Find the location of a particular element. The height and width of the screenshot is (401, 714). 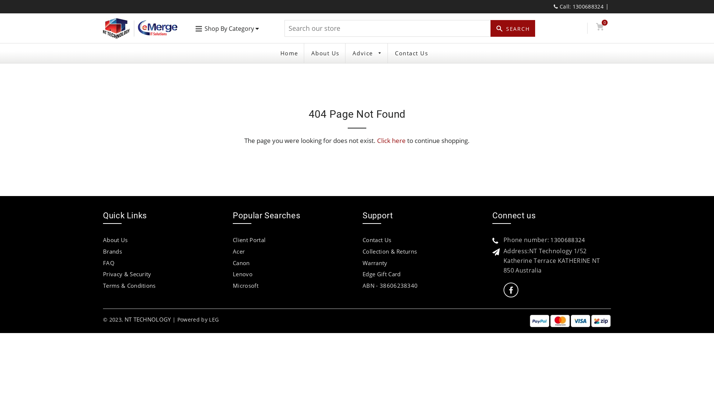

Acer is located at coordinates (239, 251).